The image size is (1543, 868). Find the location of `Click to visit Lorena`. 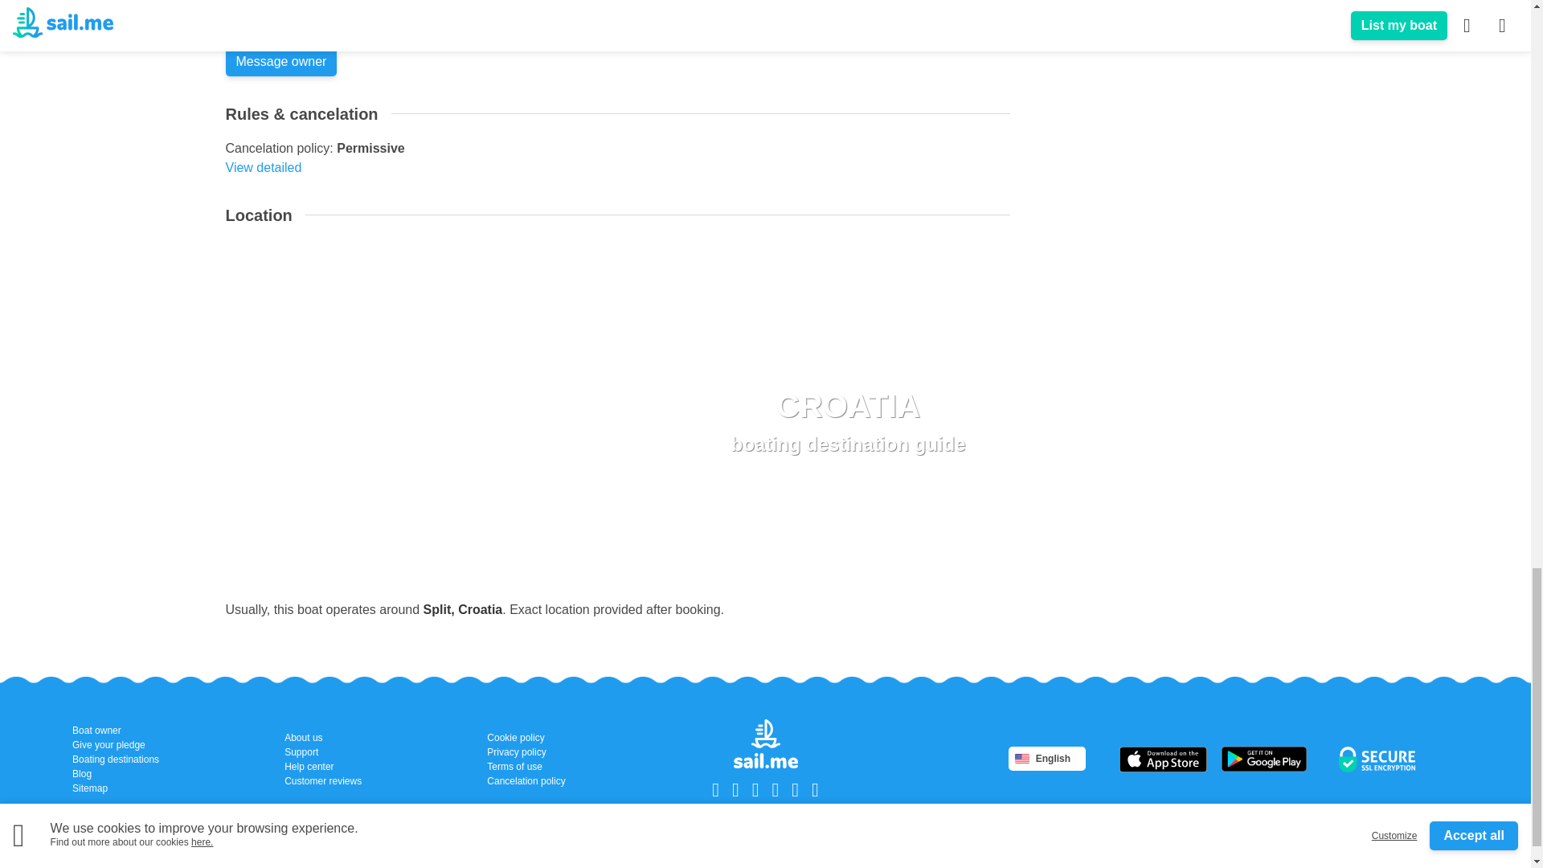

Click to visit Lorena is located at coordinates (265, 24).